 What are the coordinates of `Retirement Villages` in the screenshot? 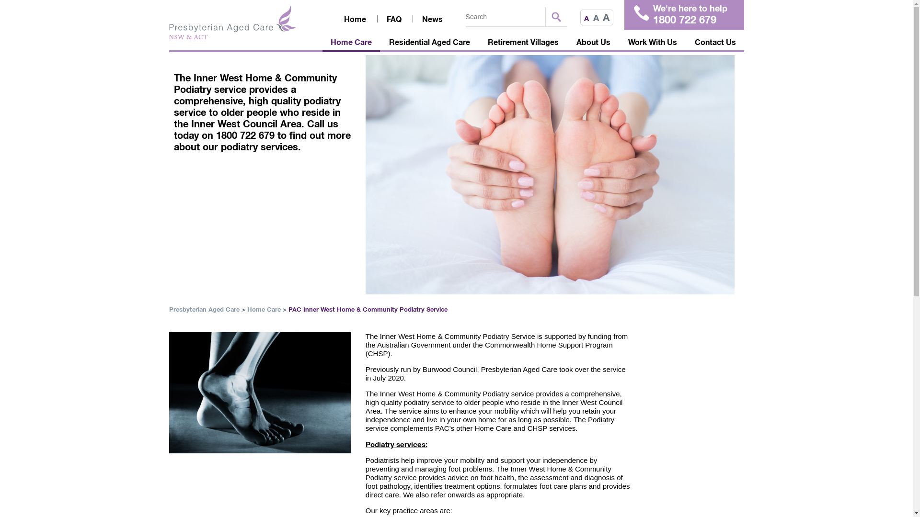 It's located at (523, 44).